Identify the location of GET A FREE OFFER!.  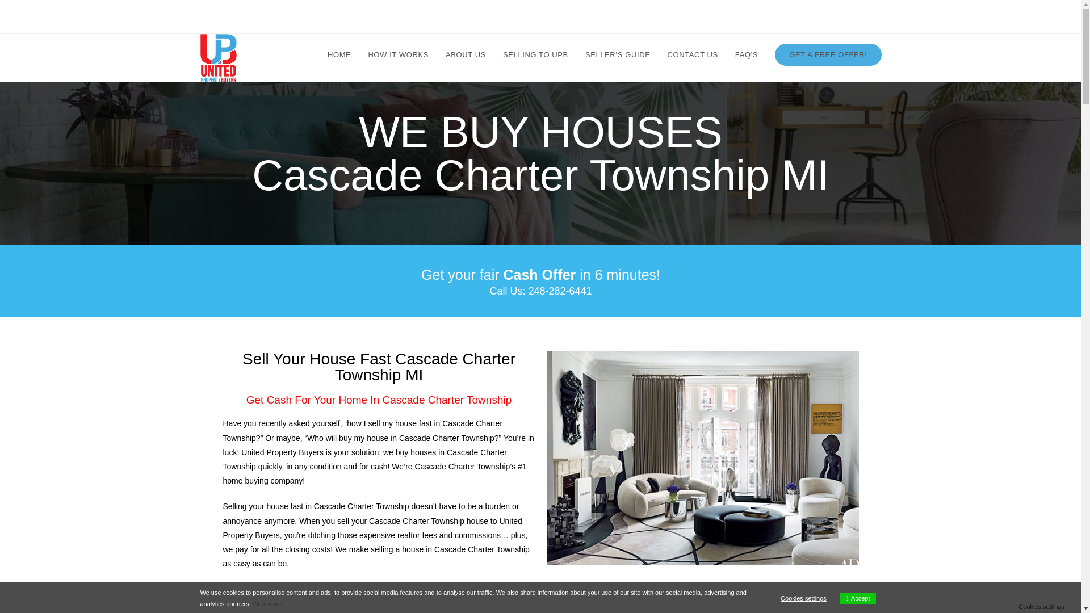
(828, 54).